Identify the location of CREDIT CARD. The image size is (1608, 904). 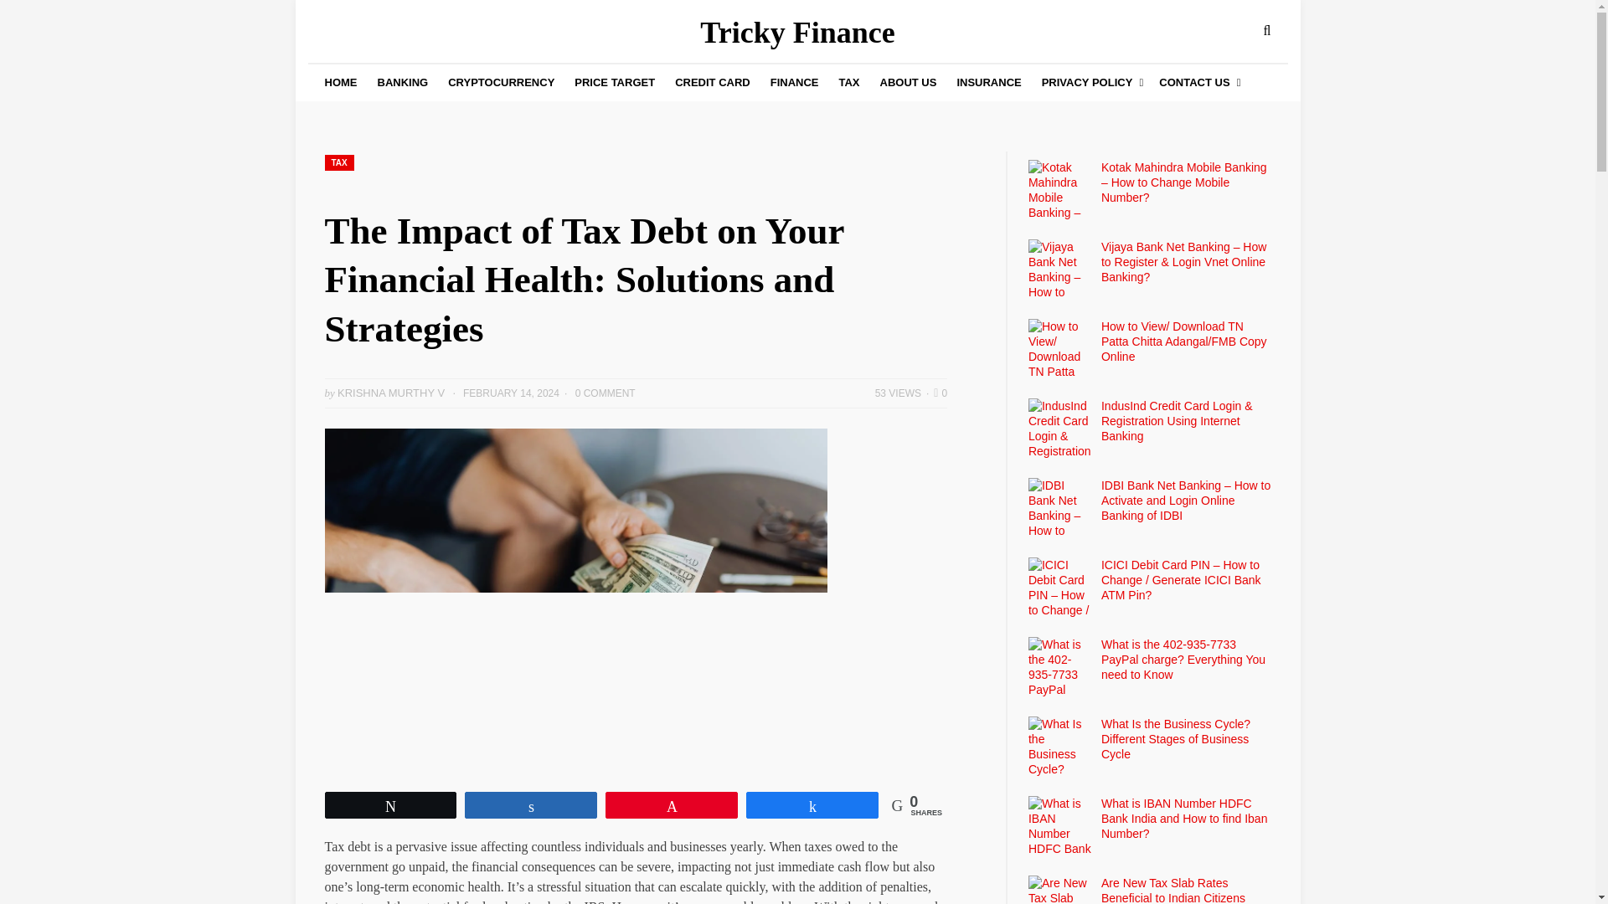
(713, 82).